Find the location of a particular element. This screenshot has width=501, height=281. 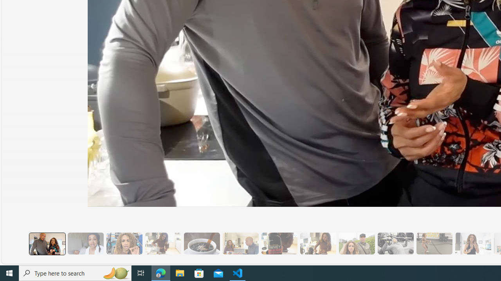

6 Since Eating More Protein Her Training Has Improved is located at coordinates (279, 244).